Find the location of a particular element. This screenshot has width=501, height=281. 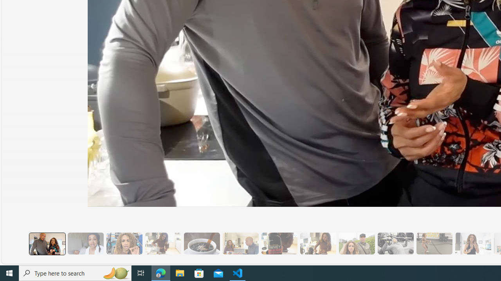

6 Since Eating More Protein Her Training Has Improved is located at coordinates (279, 244).